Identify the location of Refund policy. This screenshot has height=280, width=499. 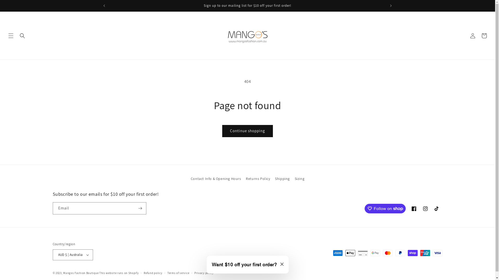
(153, 273).